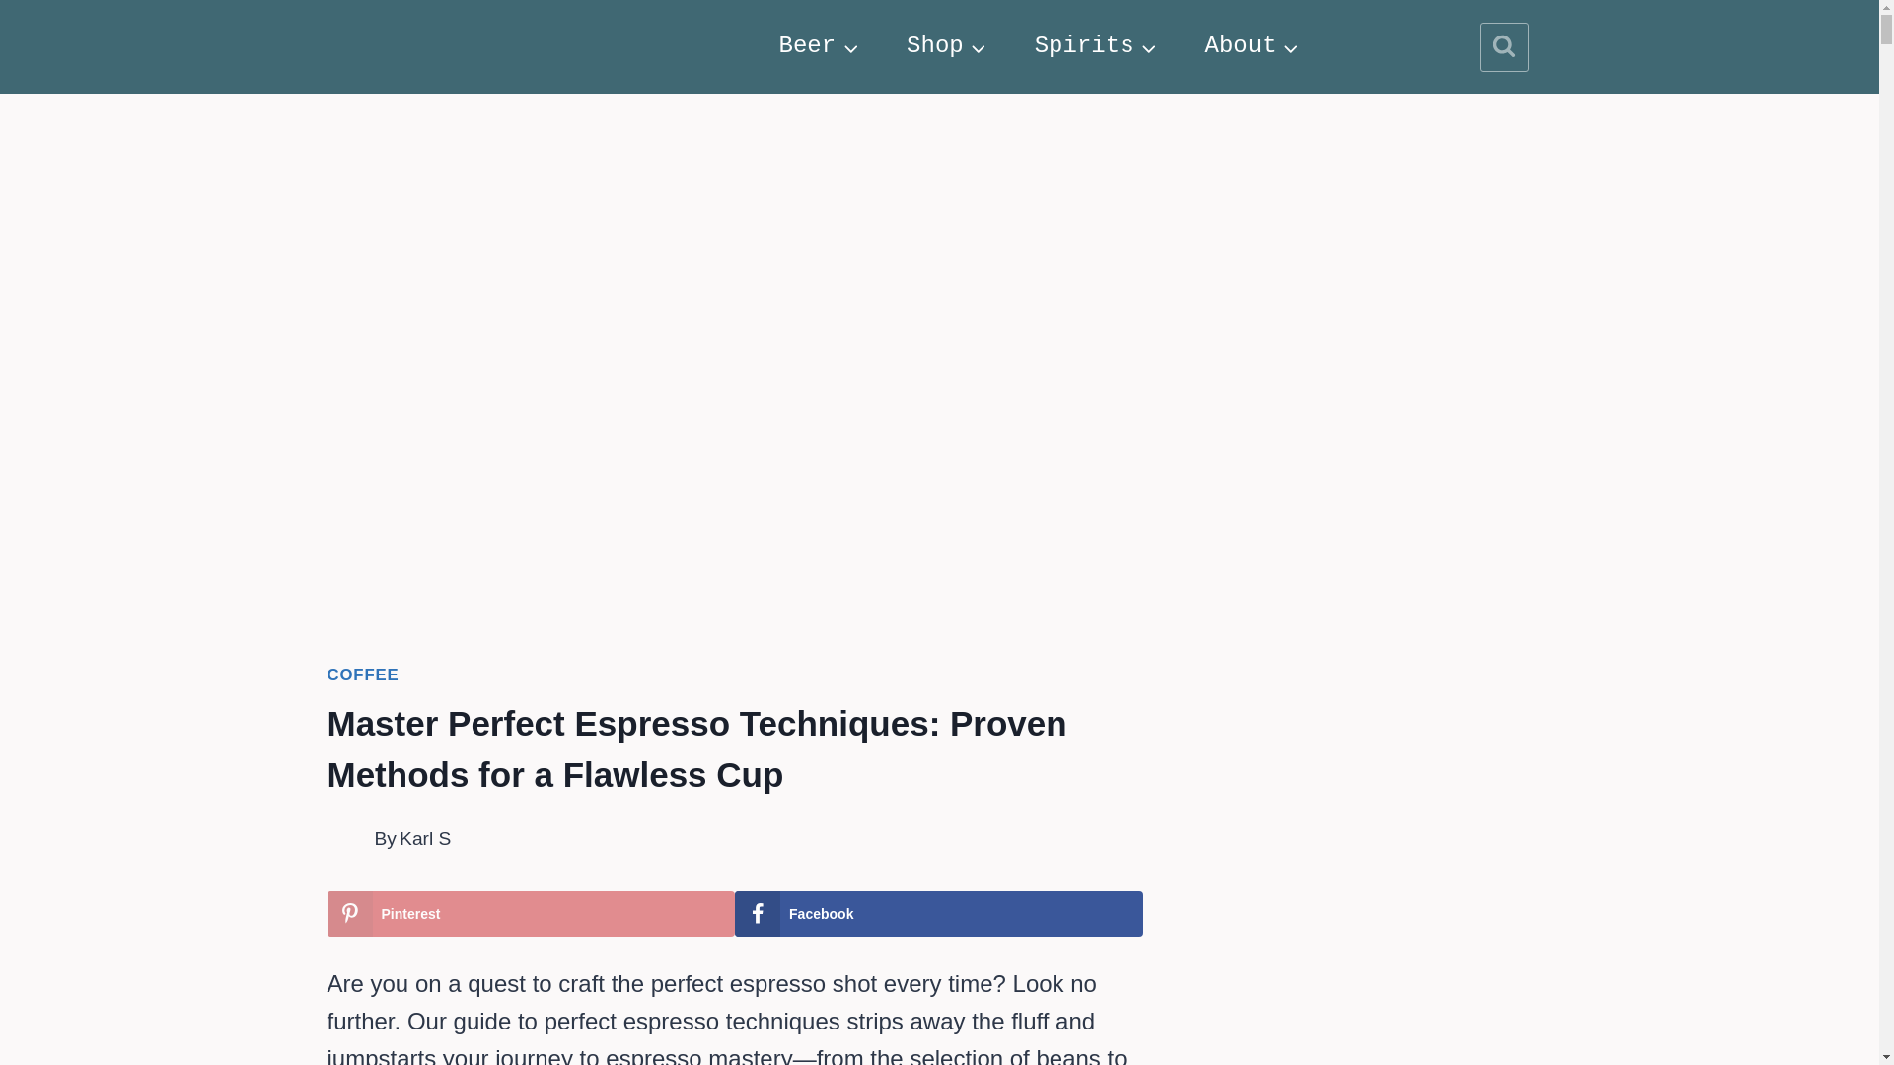 This screenshot has width=1894, height=1065. Describe the element at coordinates (532, 913) in the screenshot. I see `Save to Pinterest` at that location.